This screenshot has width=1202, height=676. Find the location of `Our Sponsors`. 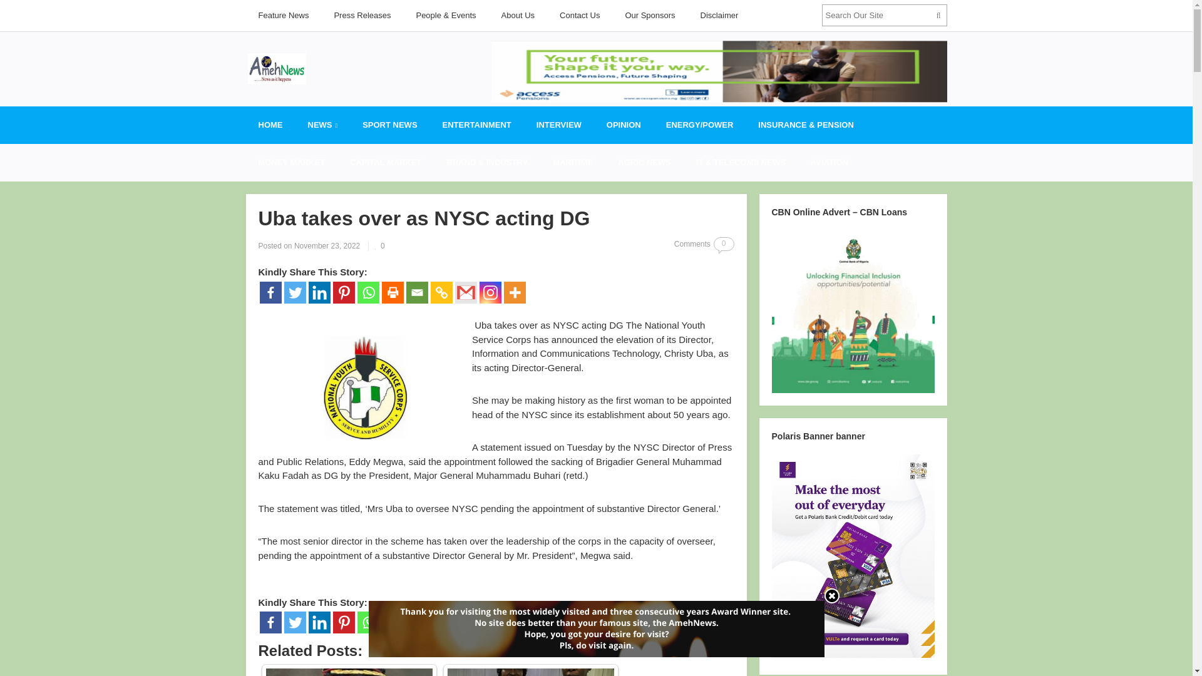

Our Sponsors is located at coordinates (650, 15).